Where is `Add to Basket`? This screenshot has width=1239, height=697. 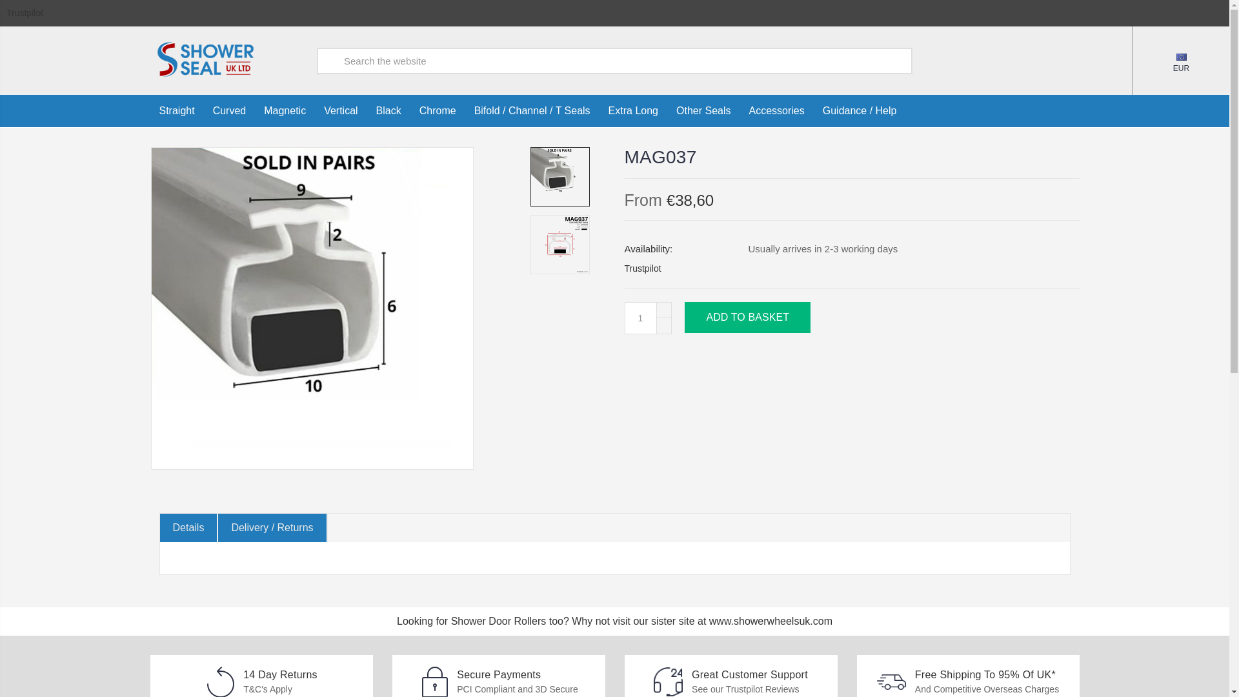 Add to Basket is located at coordinates (747, 318).